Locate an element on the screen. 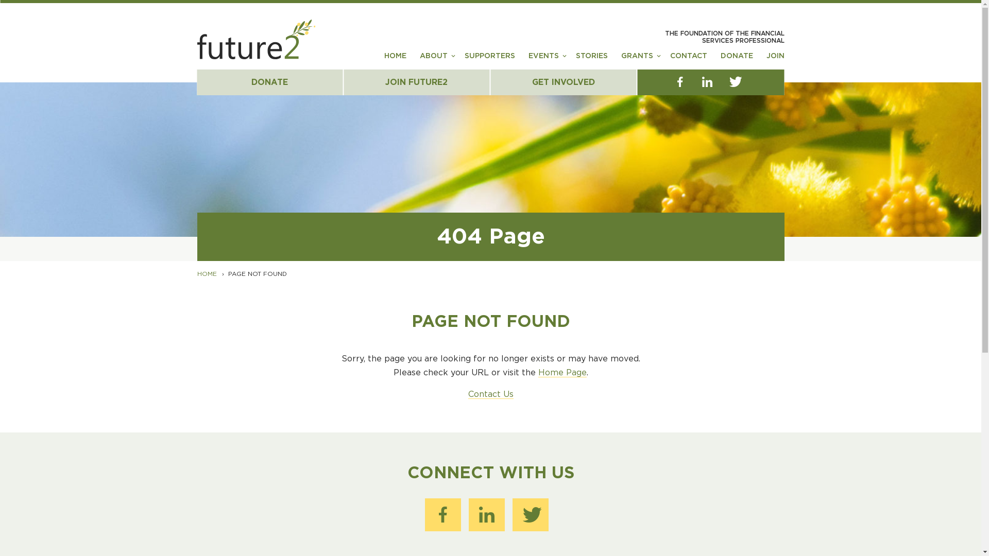 This screenshot has height=556, width=989. EVENTS is located at coordinates (544, 60).